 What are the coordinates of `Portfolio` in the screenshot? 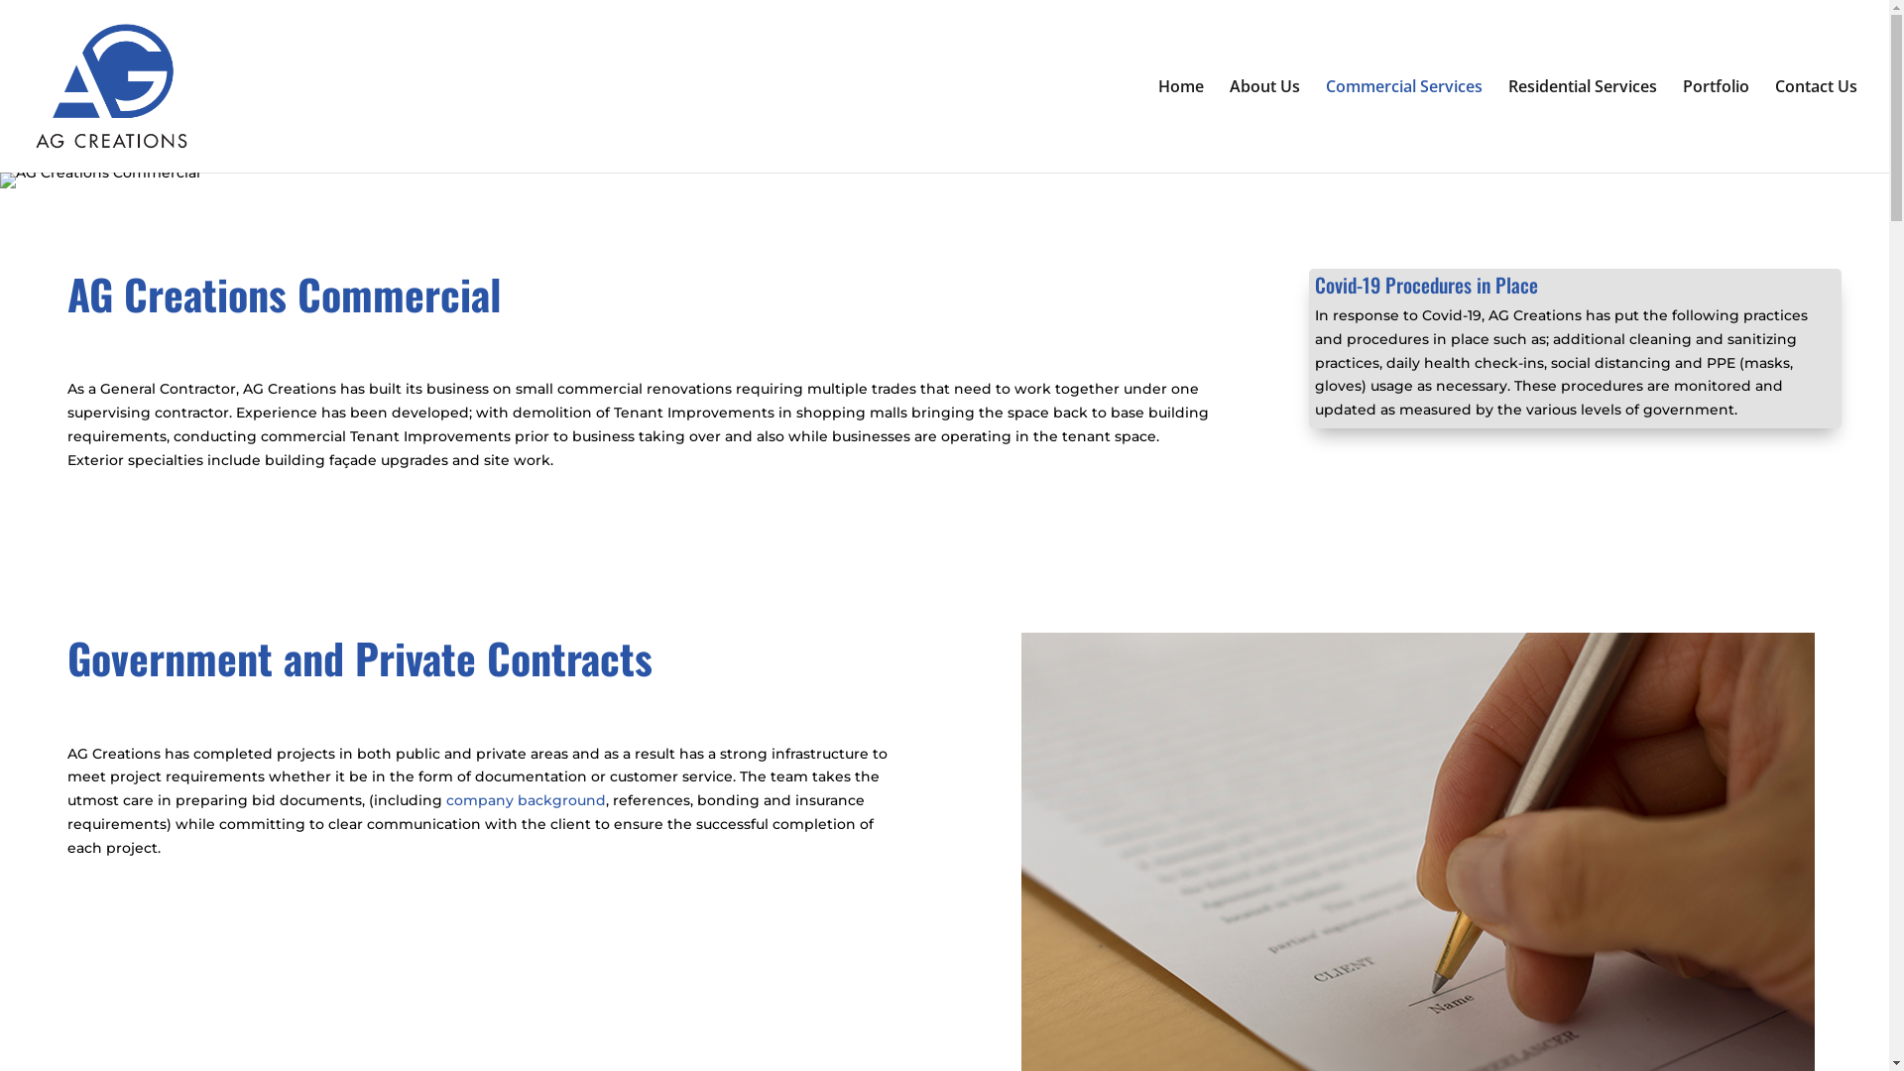 It's located at (1716, 126).